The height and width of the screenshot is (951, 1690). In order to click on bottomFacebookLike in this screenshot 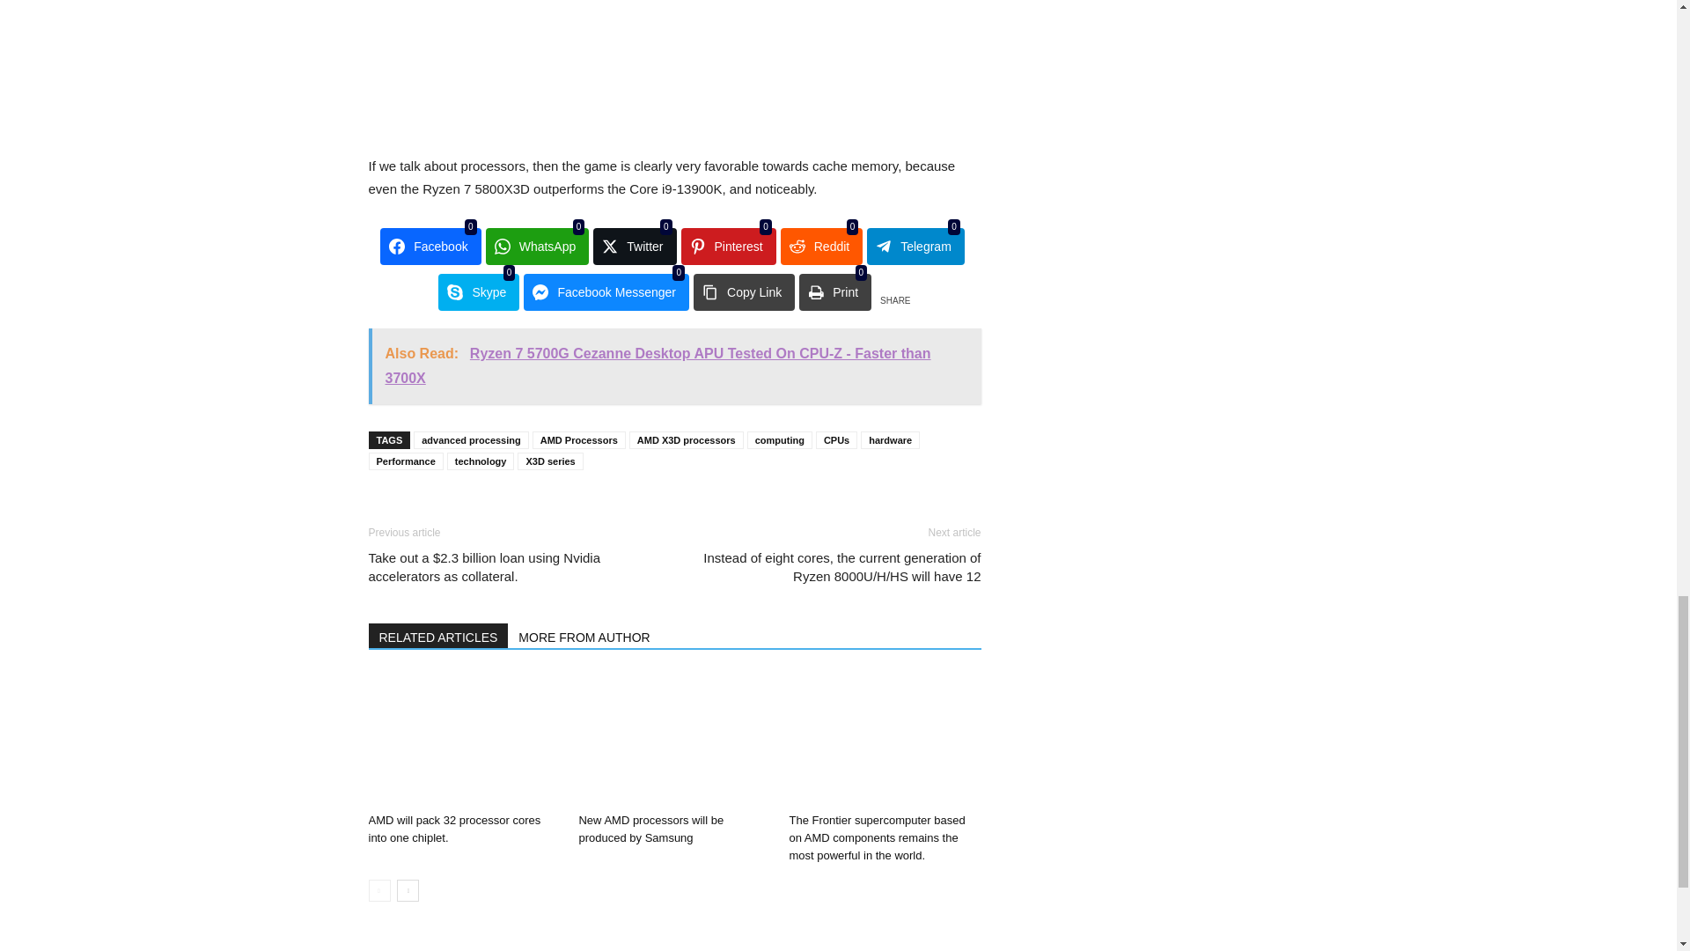, I will do `click(500, 509)`.